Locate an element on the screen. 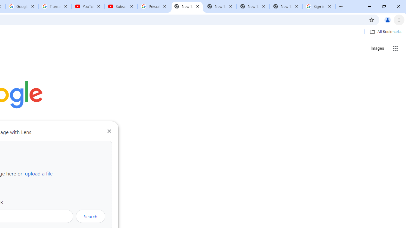 This screenshot has width=406, height=228. Subscriptions - YouTube is located at coordinates (121, 6).